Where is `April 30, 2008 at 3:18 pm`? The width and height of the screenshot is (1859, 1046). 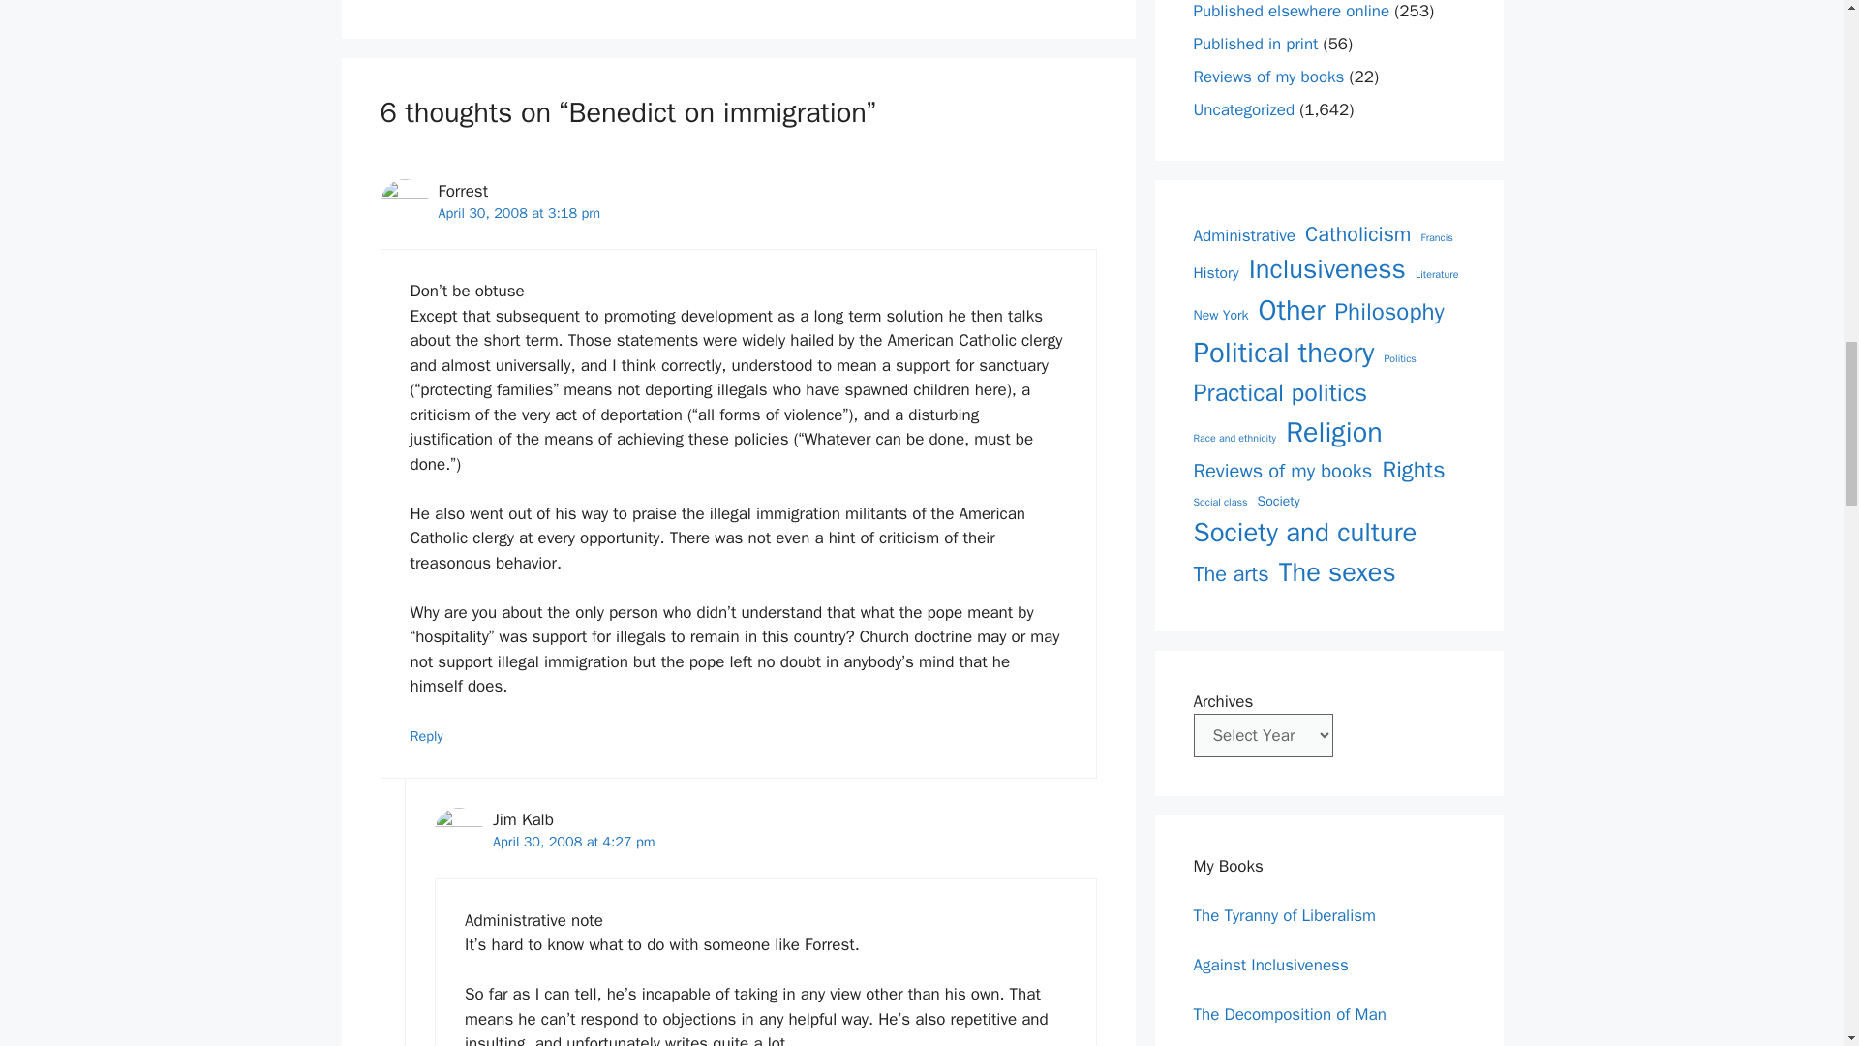
April 30, 2008 at 3:18 pm is located at coordinates (519, 212).